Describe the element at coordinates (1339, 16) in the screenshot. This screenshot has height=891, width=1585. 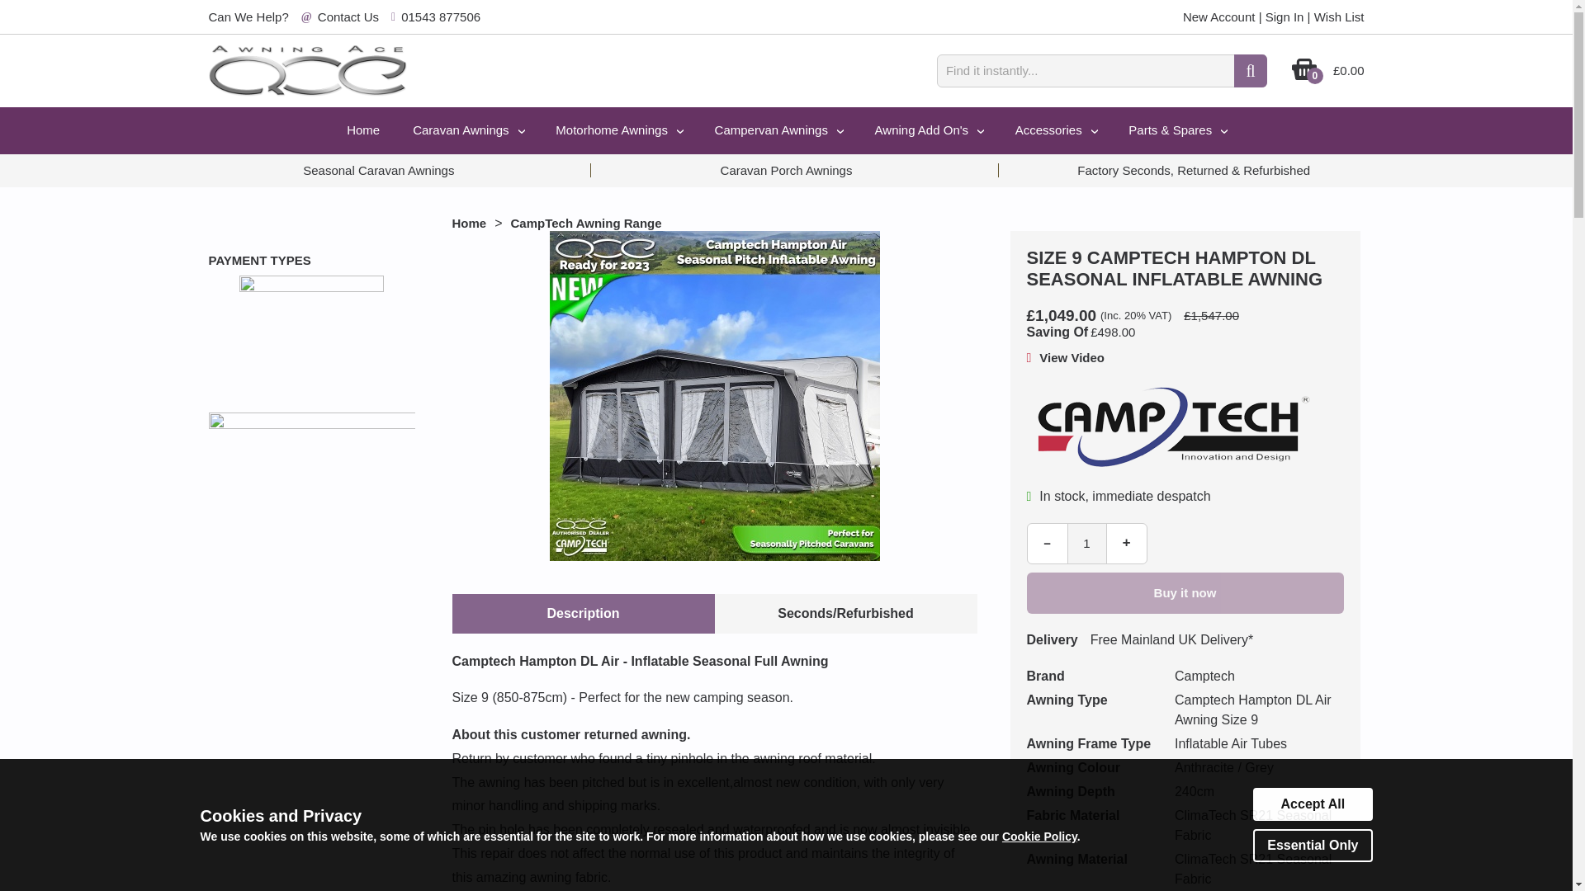
I see `Wish List` at that location.